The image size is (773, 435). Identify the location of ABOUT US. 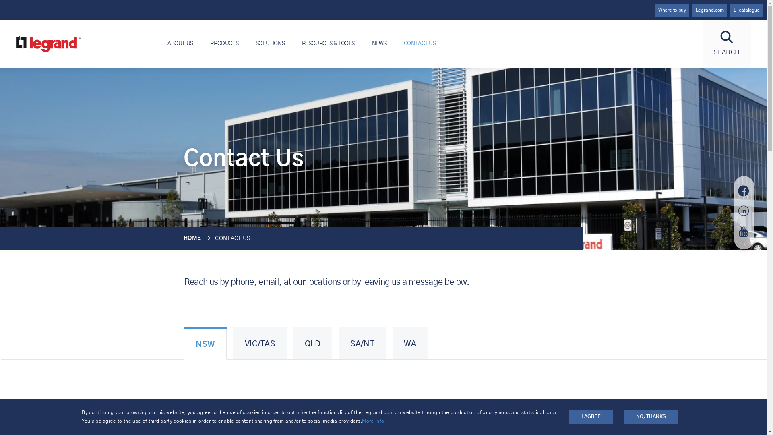
(180, 43).